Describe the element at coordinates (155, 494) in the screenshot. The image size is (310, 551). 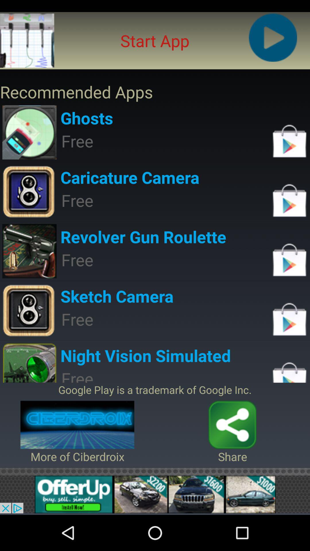
I see `advertisement click option` at that location.